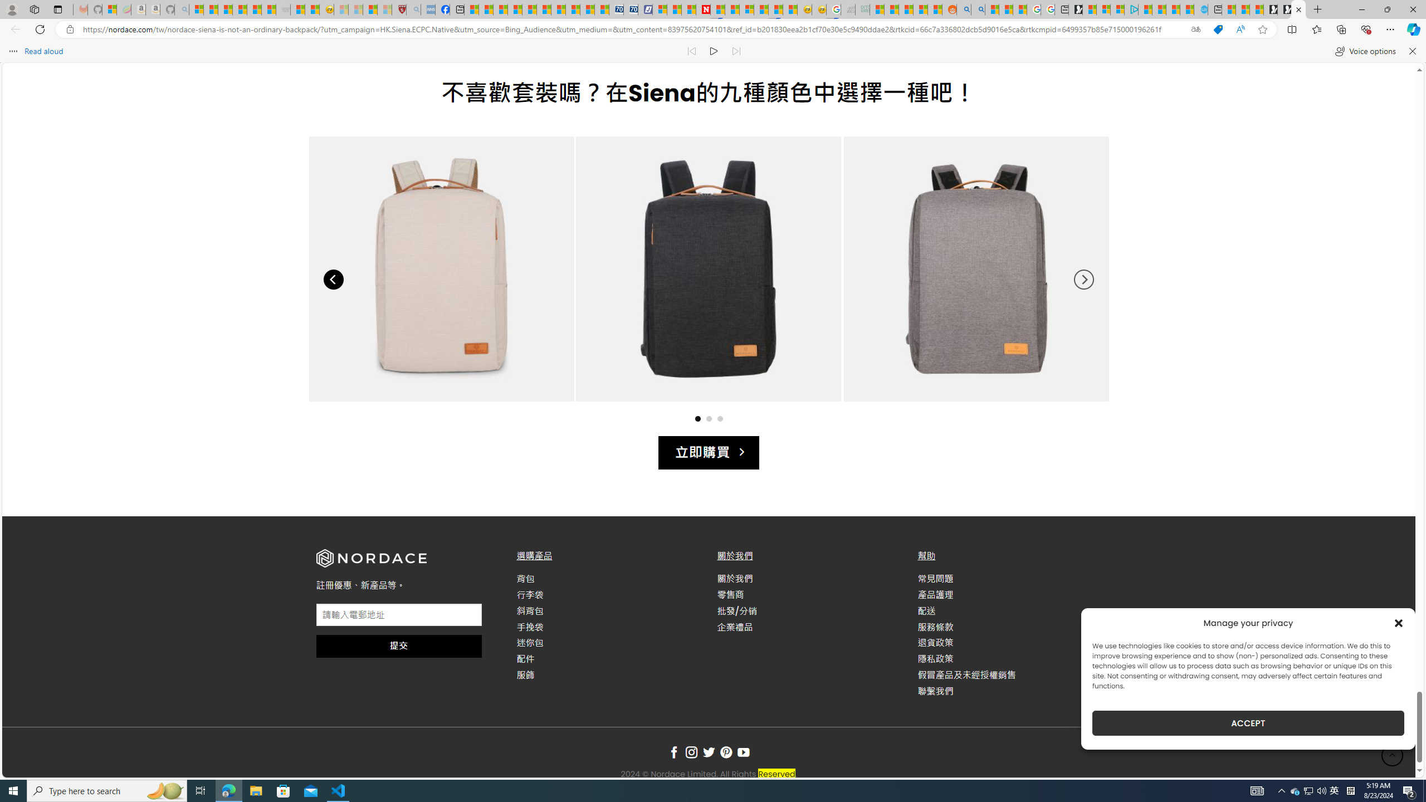 The width and height of the screenshot is (1426, 802). I want to click on Restore, so click(1387, 9).